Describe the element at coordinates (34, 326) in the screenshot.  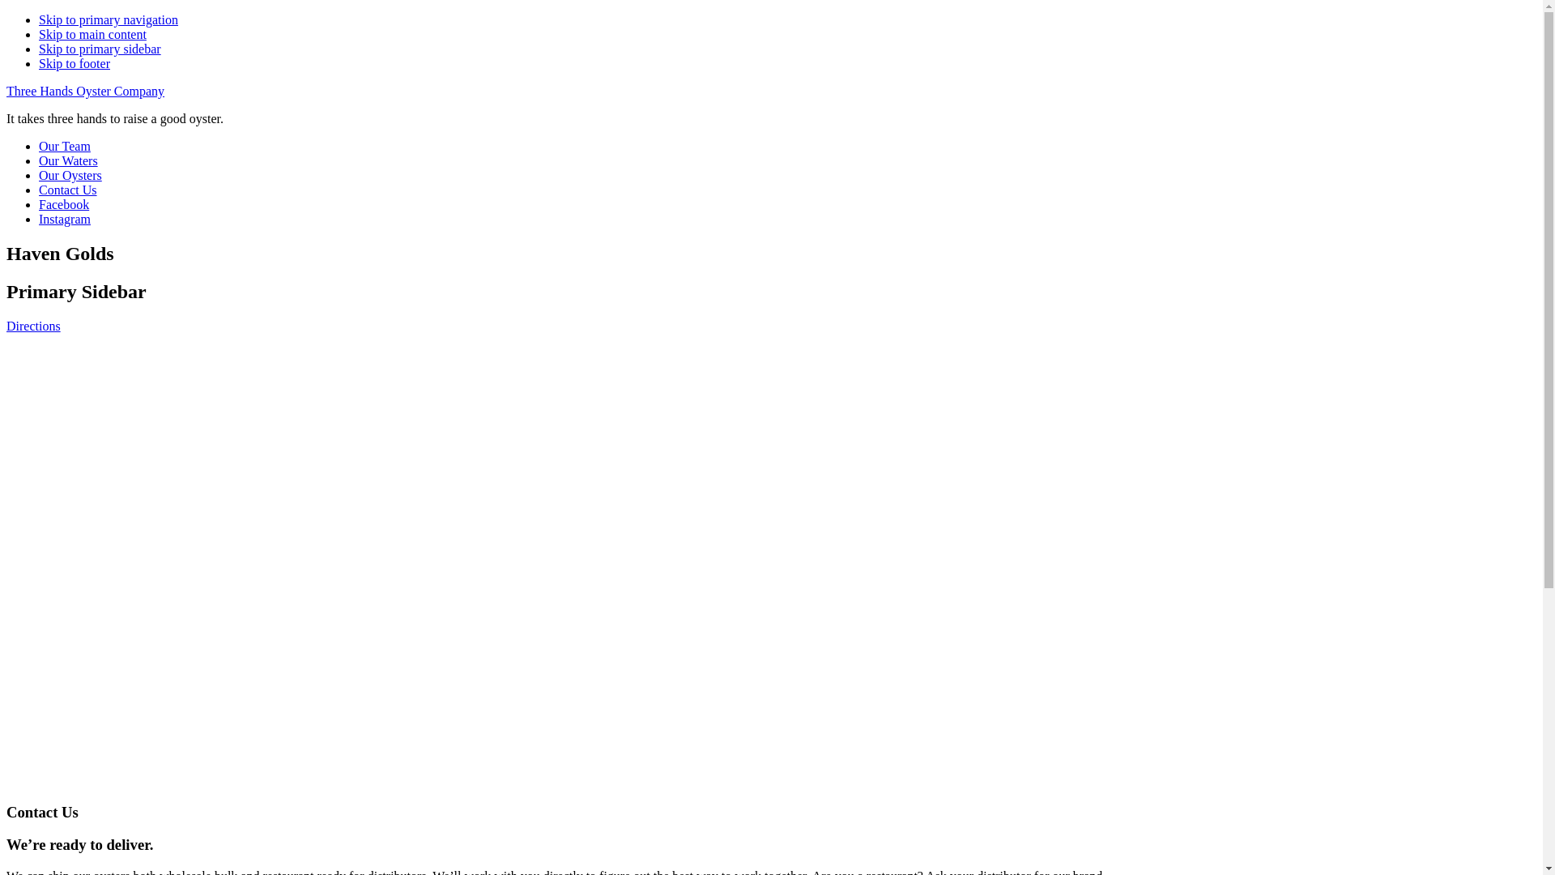
I see `Directions` at that location.